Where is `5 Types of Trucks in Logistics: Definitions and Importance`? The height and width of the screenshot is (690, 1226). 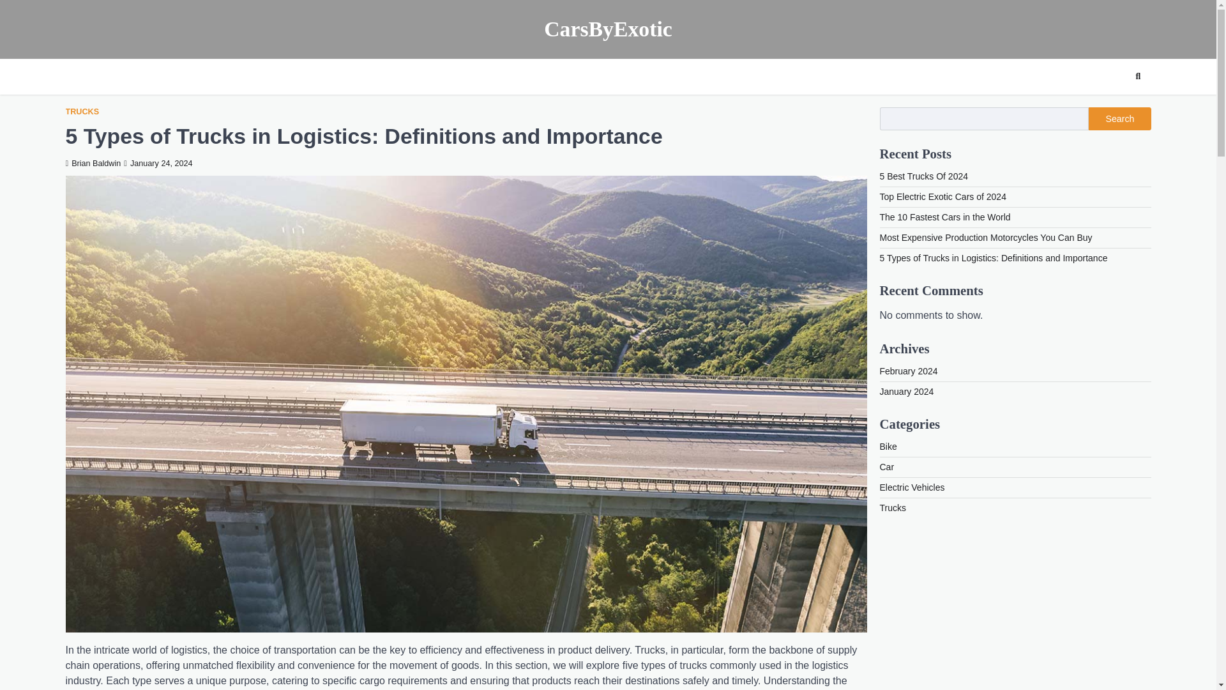
5 Types of Trucks in Logistics: Definitions and Importance is located at coordinates (994, 258).